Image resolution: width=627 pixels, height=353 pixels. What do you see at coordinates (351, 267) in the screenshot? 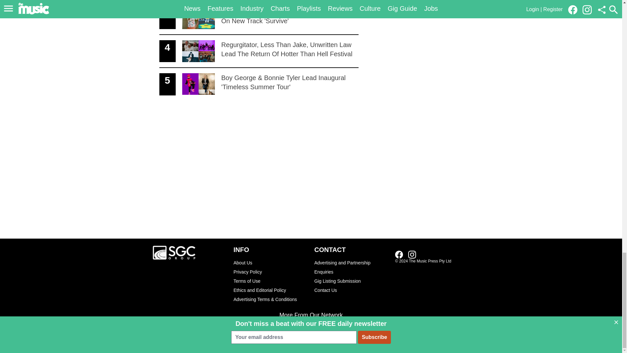
I see `Link to our Facebook` at bounding box center [351, 267].